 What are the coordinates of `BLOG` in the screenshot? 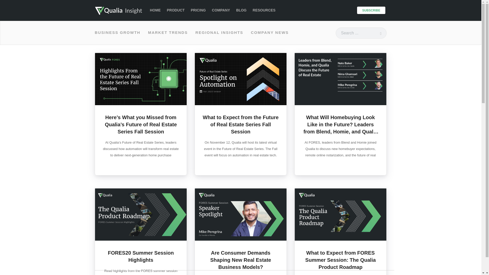 It's located at (241, 10).